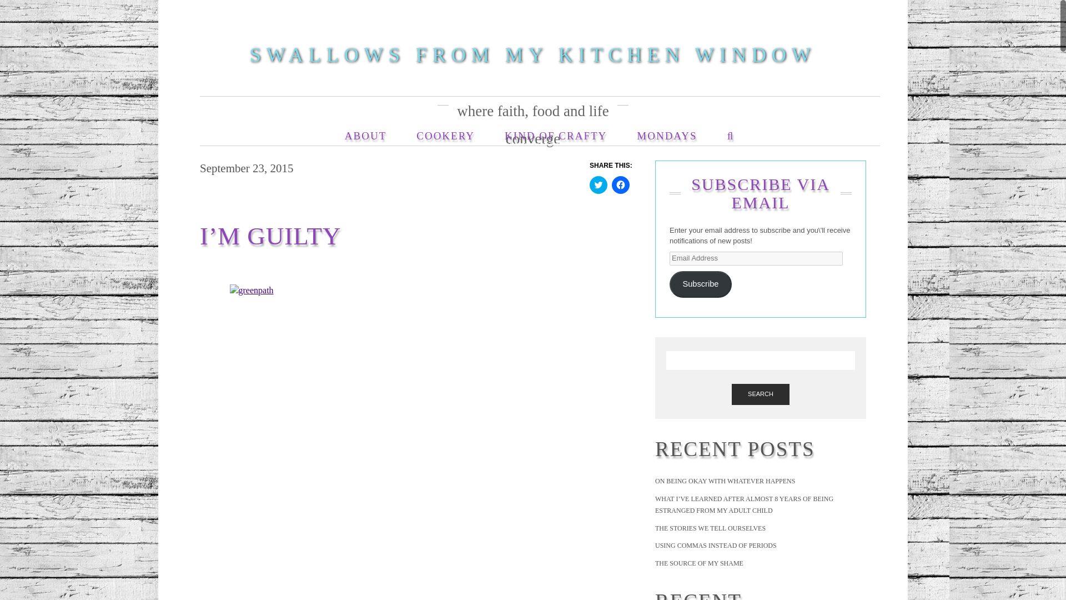 The height and width of the screenshot is (600, 1066). What do you see at coordinates (666, 130) in the screenshot?
I see `MONDAYS` at bounding box center [666, 130].